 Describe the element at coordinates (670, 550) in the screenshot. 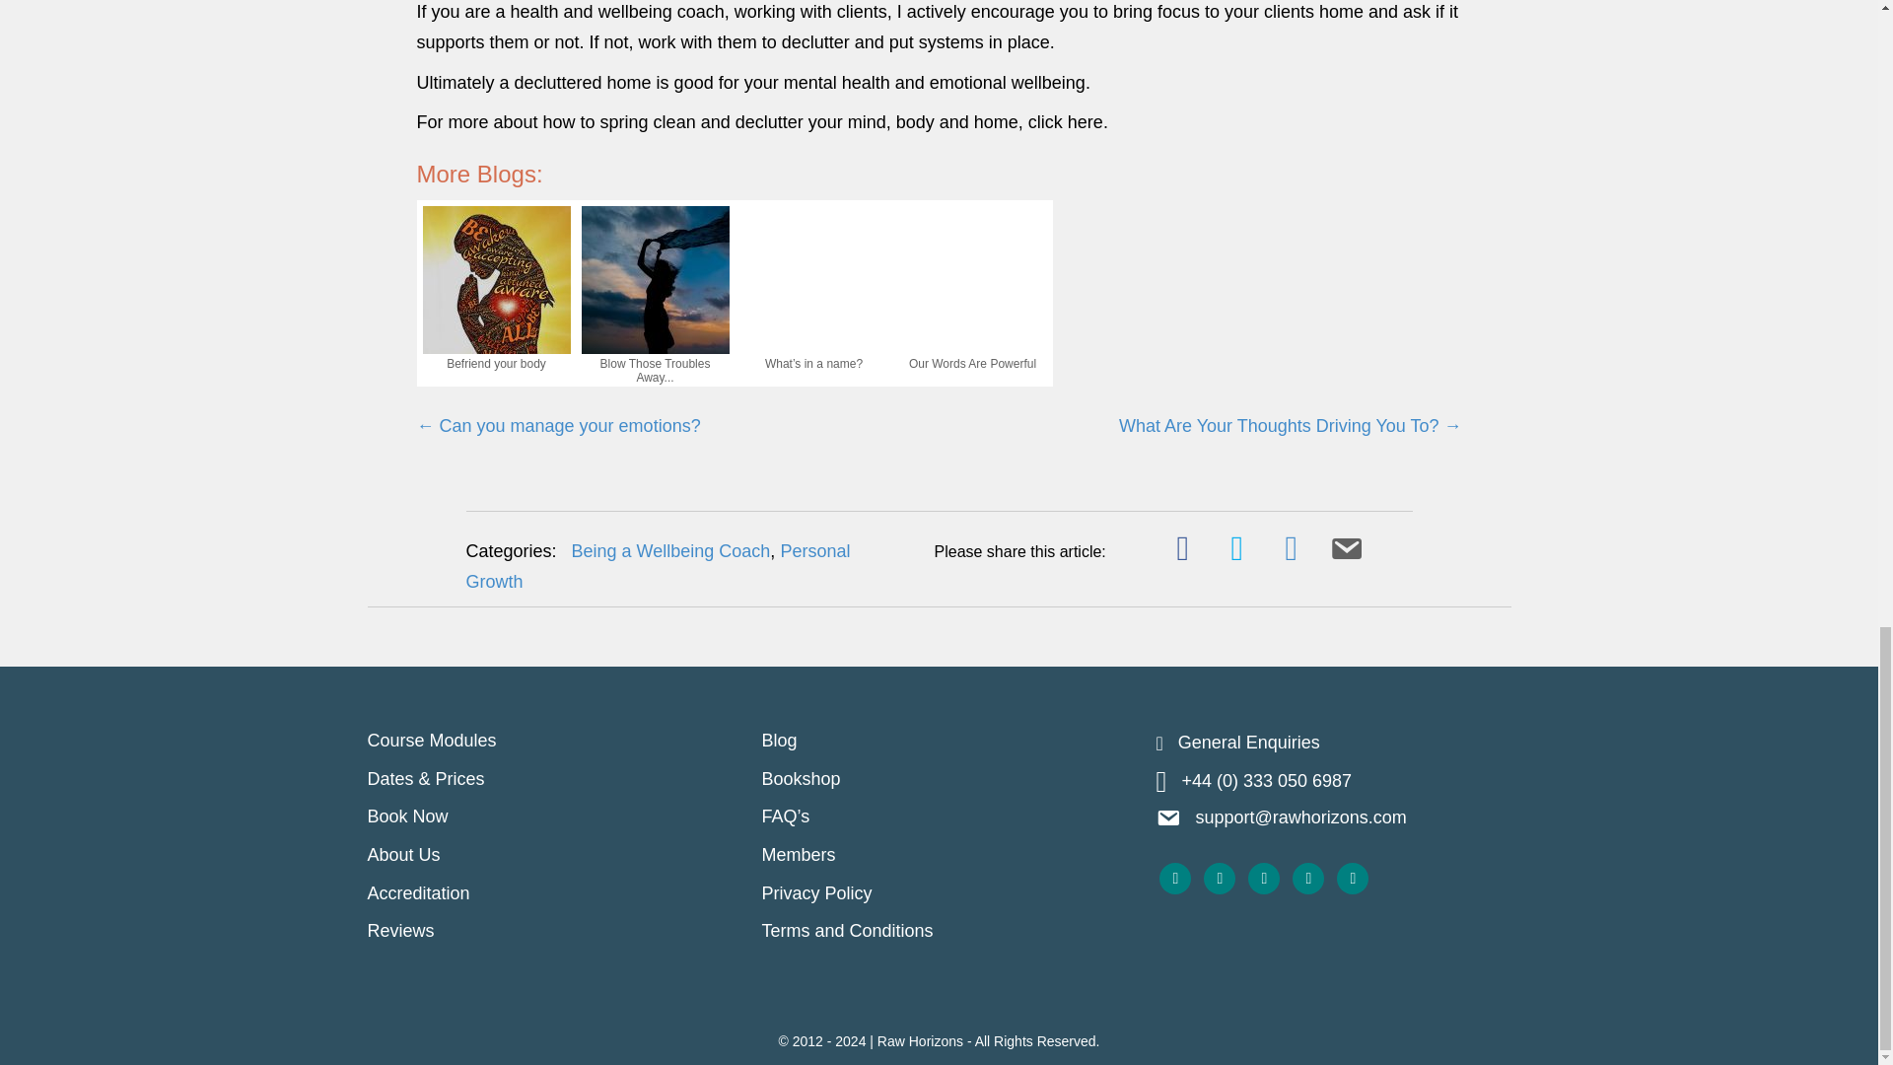

I see `Being a Wellbeing Coach` at that location.